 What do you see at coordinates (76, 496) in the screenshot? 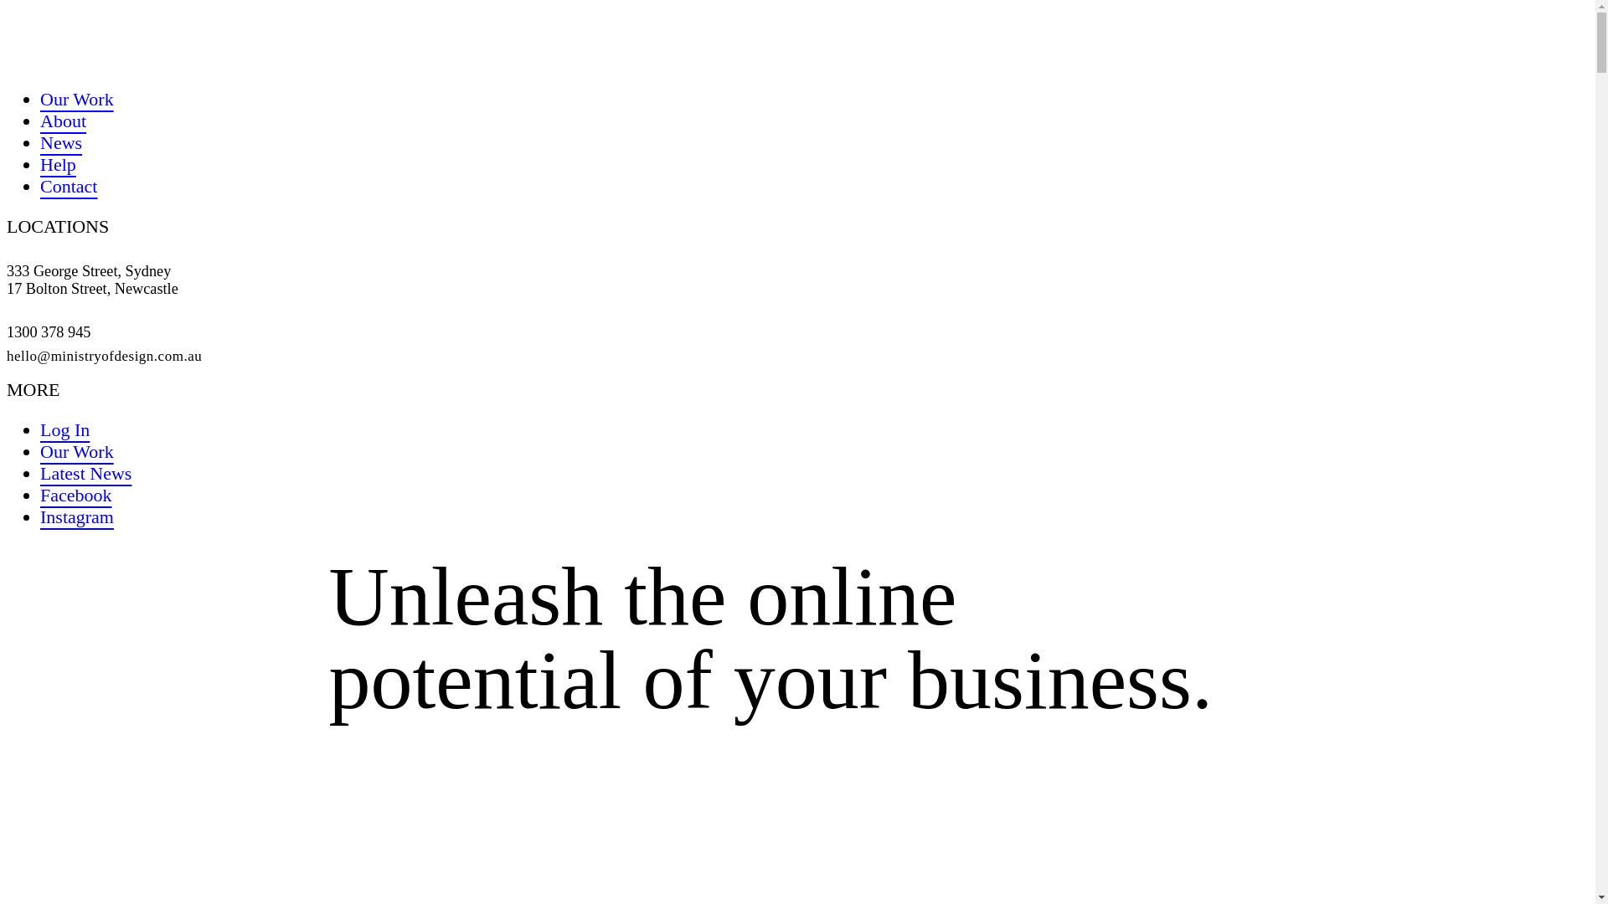
I see `Facebook` at bounding box center [76, 496].